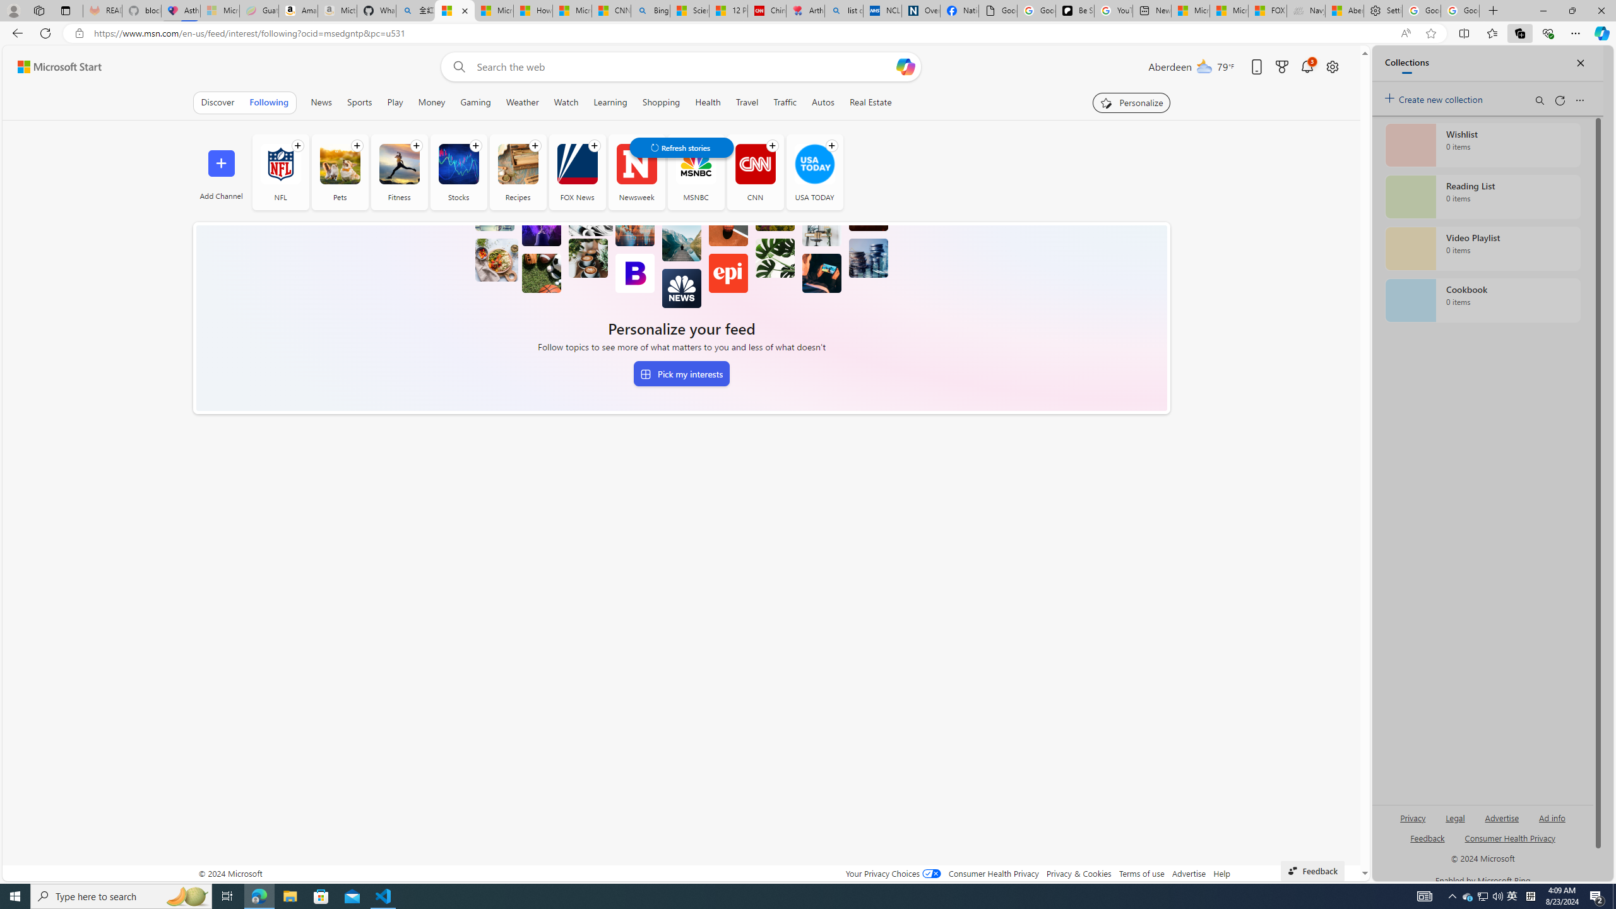 Image resolution: width=1616 pixels, height=909 pixels. What do you see at coordinates (610, 102) in the screenshot?
I see `Learning` at bounding box center [610, 102].